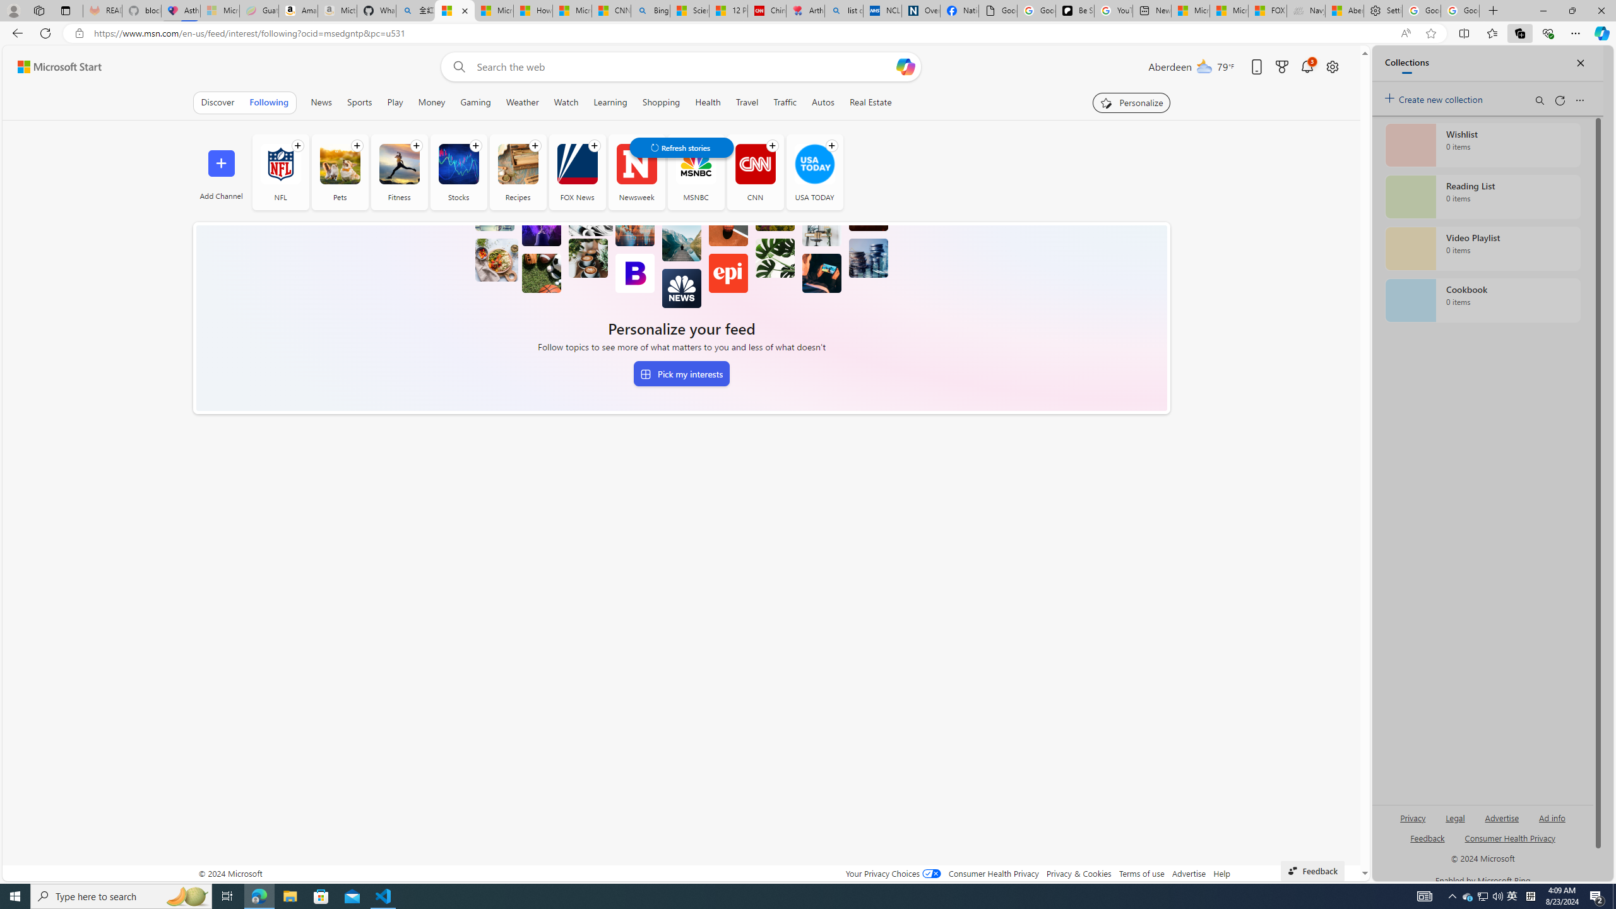 Image resolution: width=1616 pixels, height=909 pixels. What do you see at coordinates (610, 102) in the screenshot?
I see `Learning` at bounding box center [610, 102].